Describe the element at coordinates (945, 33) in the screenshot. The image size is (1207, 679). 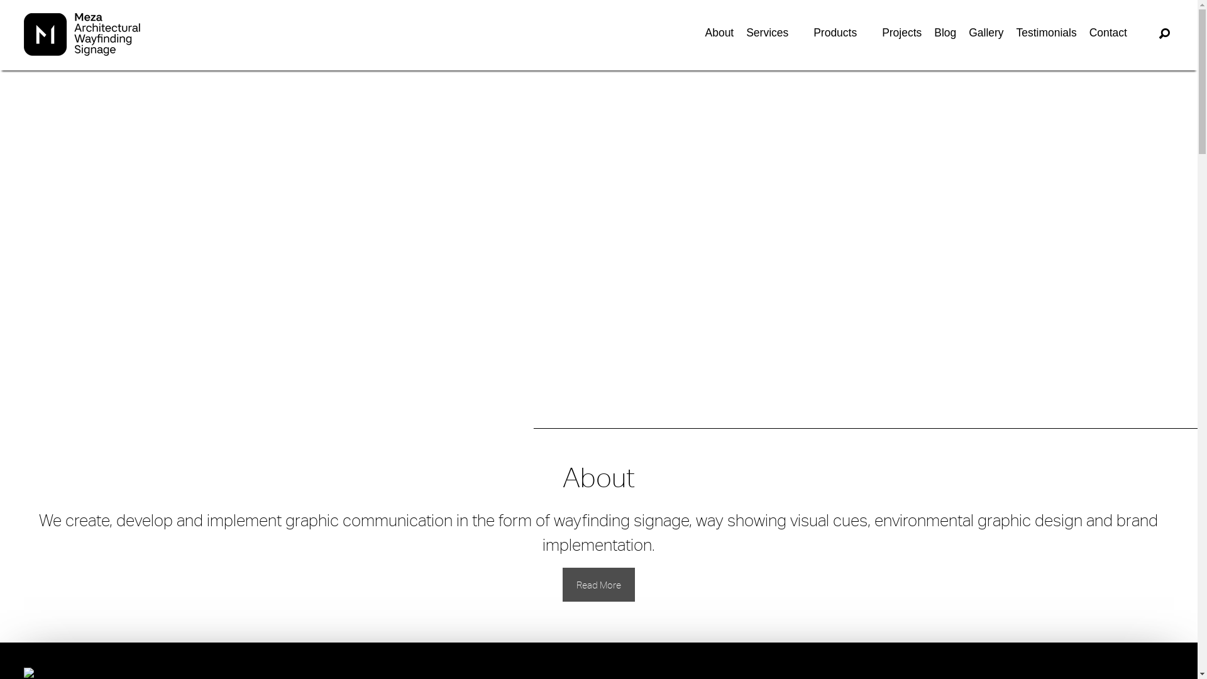
I see `Blog` at that location.